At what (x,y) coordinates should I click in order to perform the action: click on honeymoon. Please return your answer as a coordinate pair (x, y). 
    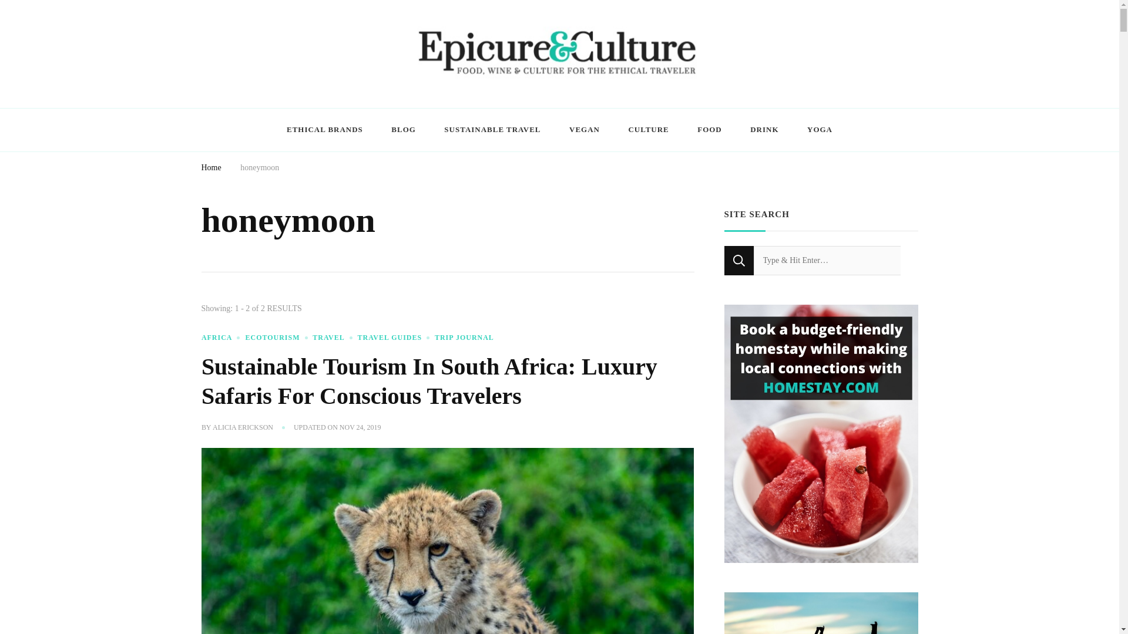
    Looking at the image, I should click on (259, 169).